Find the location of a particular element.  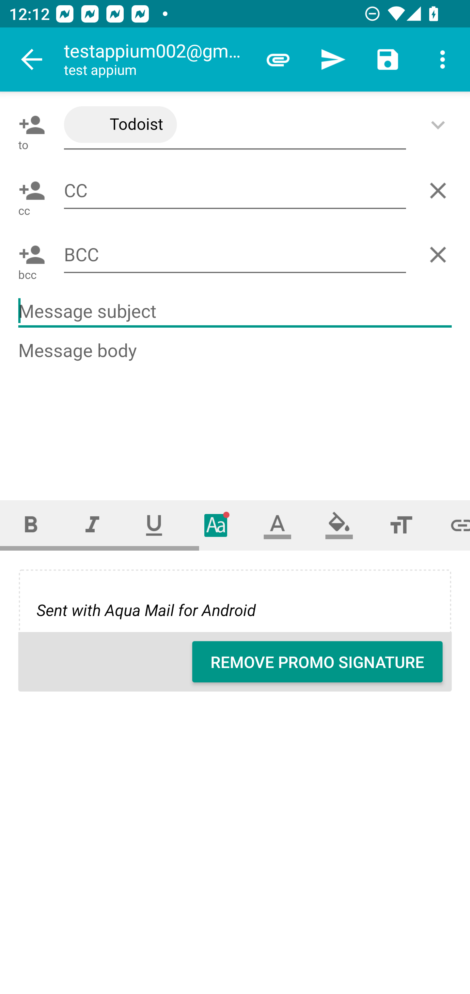

Italic is located at coordinates (92, 525).